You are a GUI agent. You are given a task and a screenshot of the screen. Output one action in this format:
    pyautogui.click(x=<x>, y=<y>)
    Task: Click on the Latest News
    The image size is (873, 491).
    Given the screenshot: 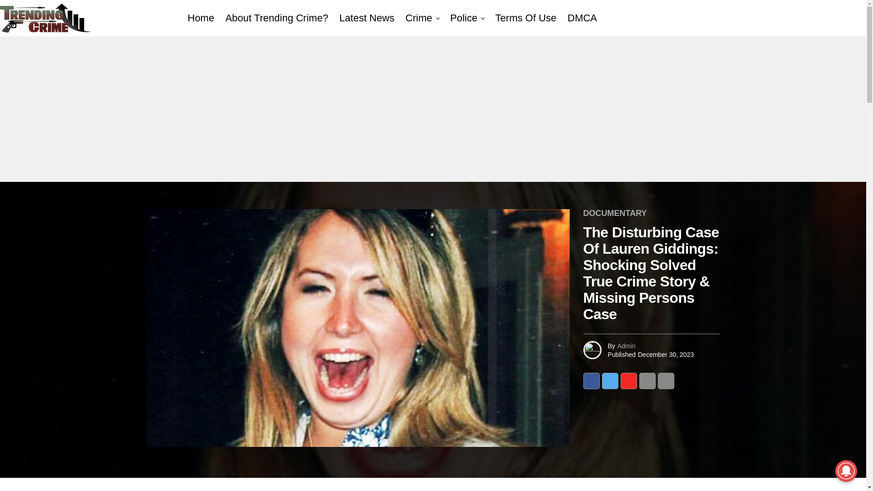 What is the action you would take?
    pyautogui.click(x=366, y=18)
    